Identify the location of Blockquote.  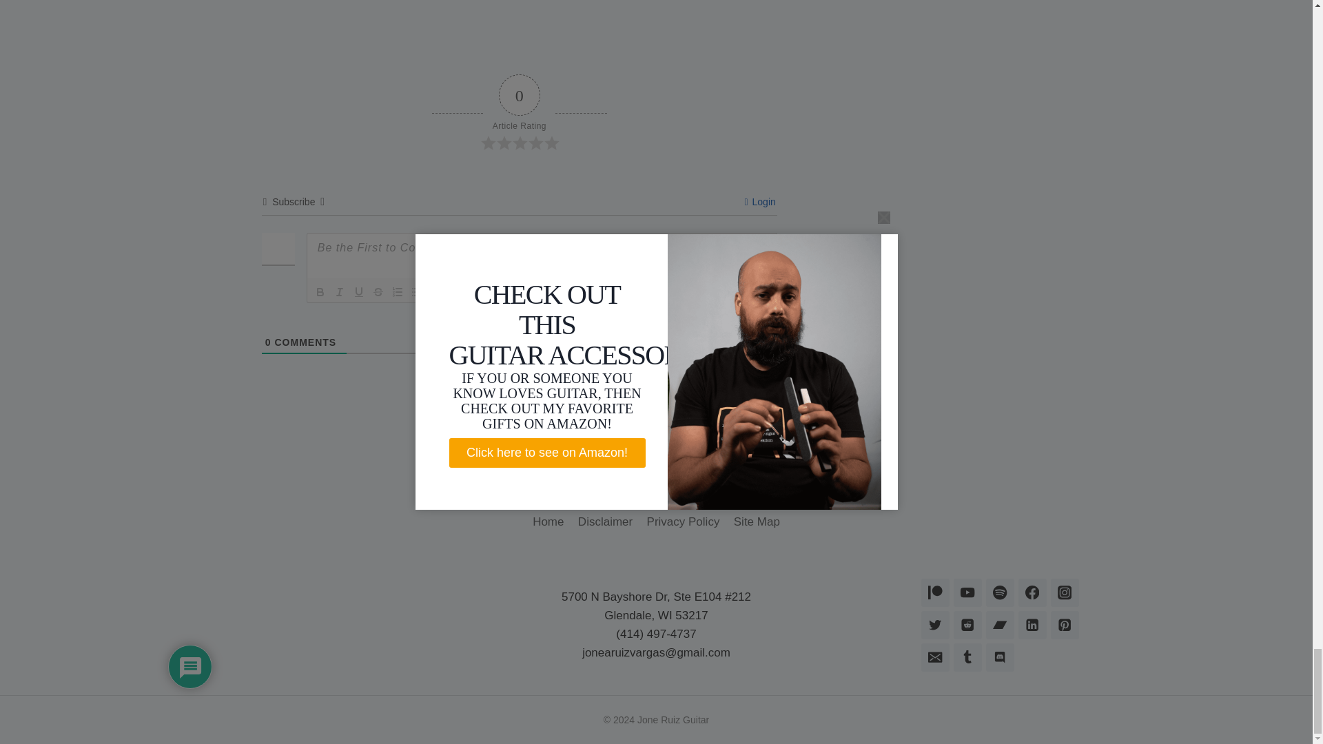
(435, 292).